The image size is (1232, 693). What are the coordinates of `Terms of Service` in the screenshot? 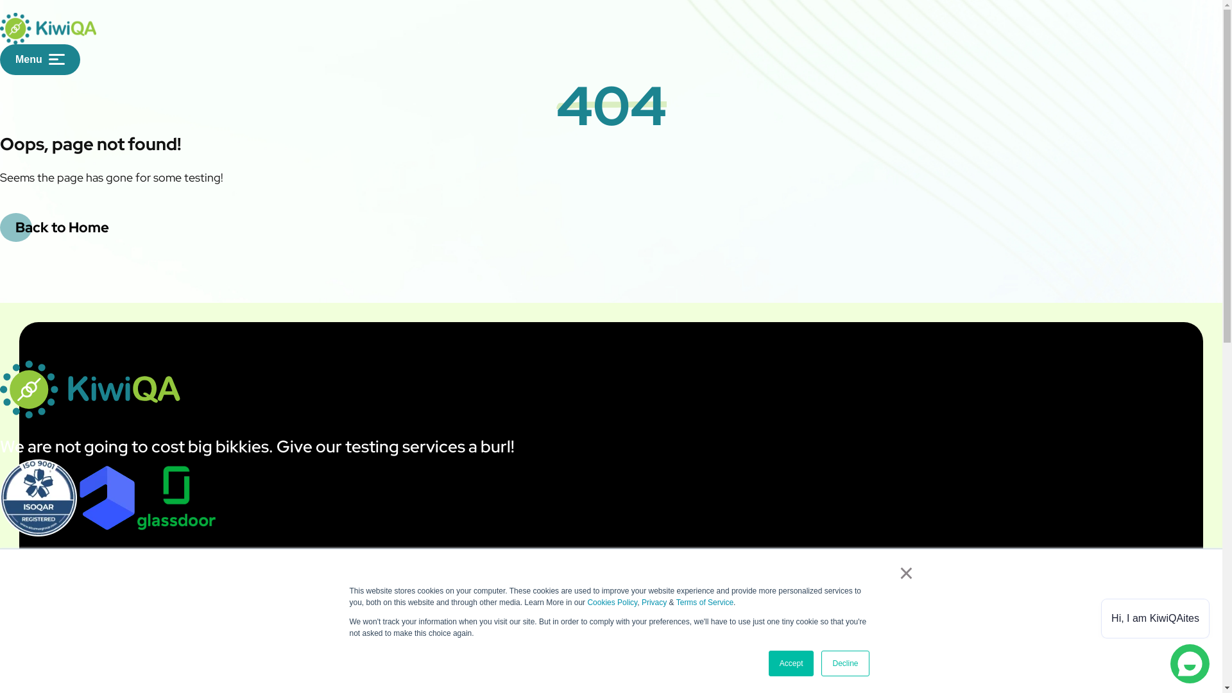 It's located at (705, 603).